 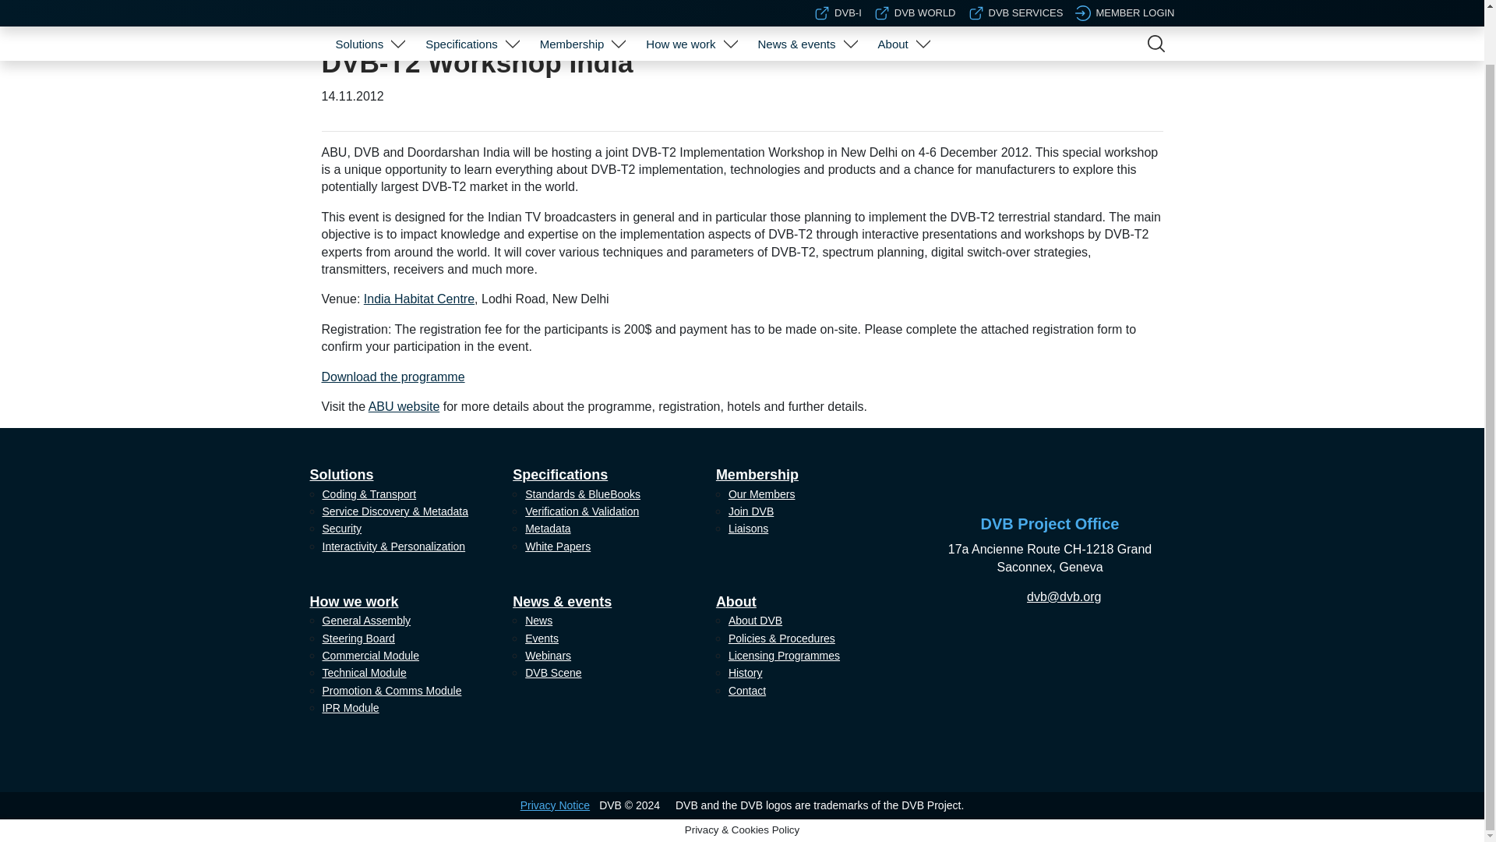 I want to click on General Assembly, so click(x=689, y=23).